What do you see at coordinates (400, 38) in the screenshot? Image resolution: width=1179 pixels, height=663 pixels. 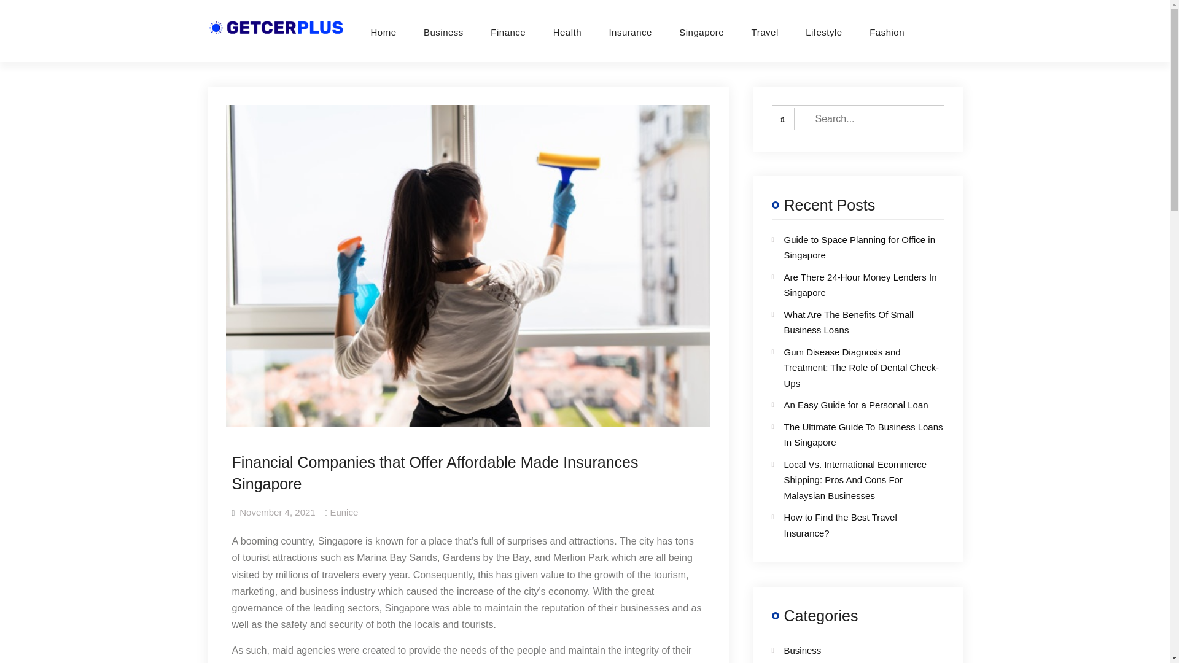 I see `Getcerplus` at bounding box center [400, 38].